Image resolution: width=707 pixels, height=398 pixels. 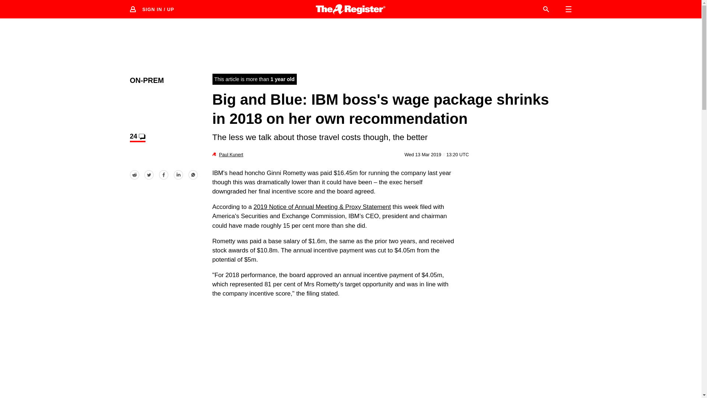 What do you see at coordinates (231, 154) in the screenshot?
I see `Read more by this author` at bounding box center [231, 154].